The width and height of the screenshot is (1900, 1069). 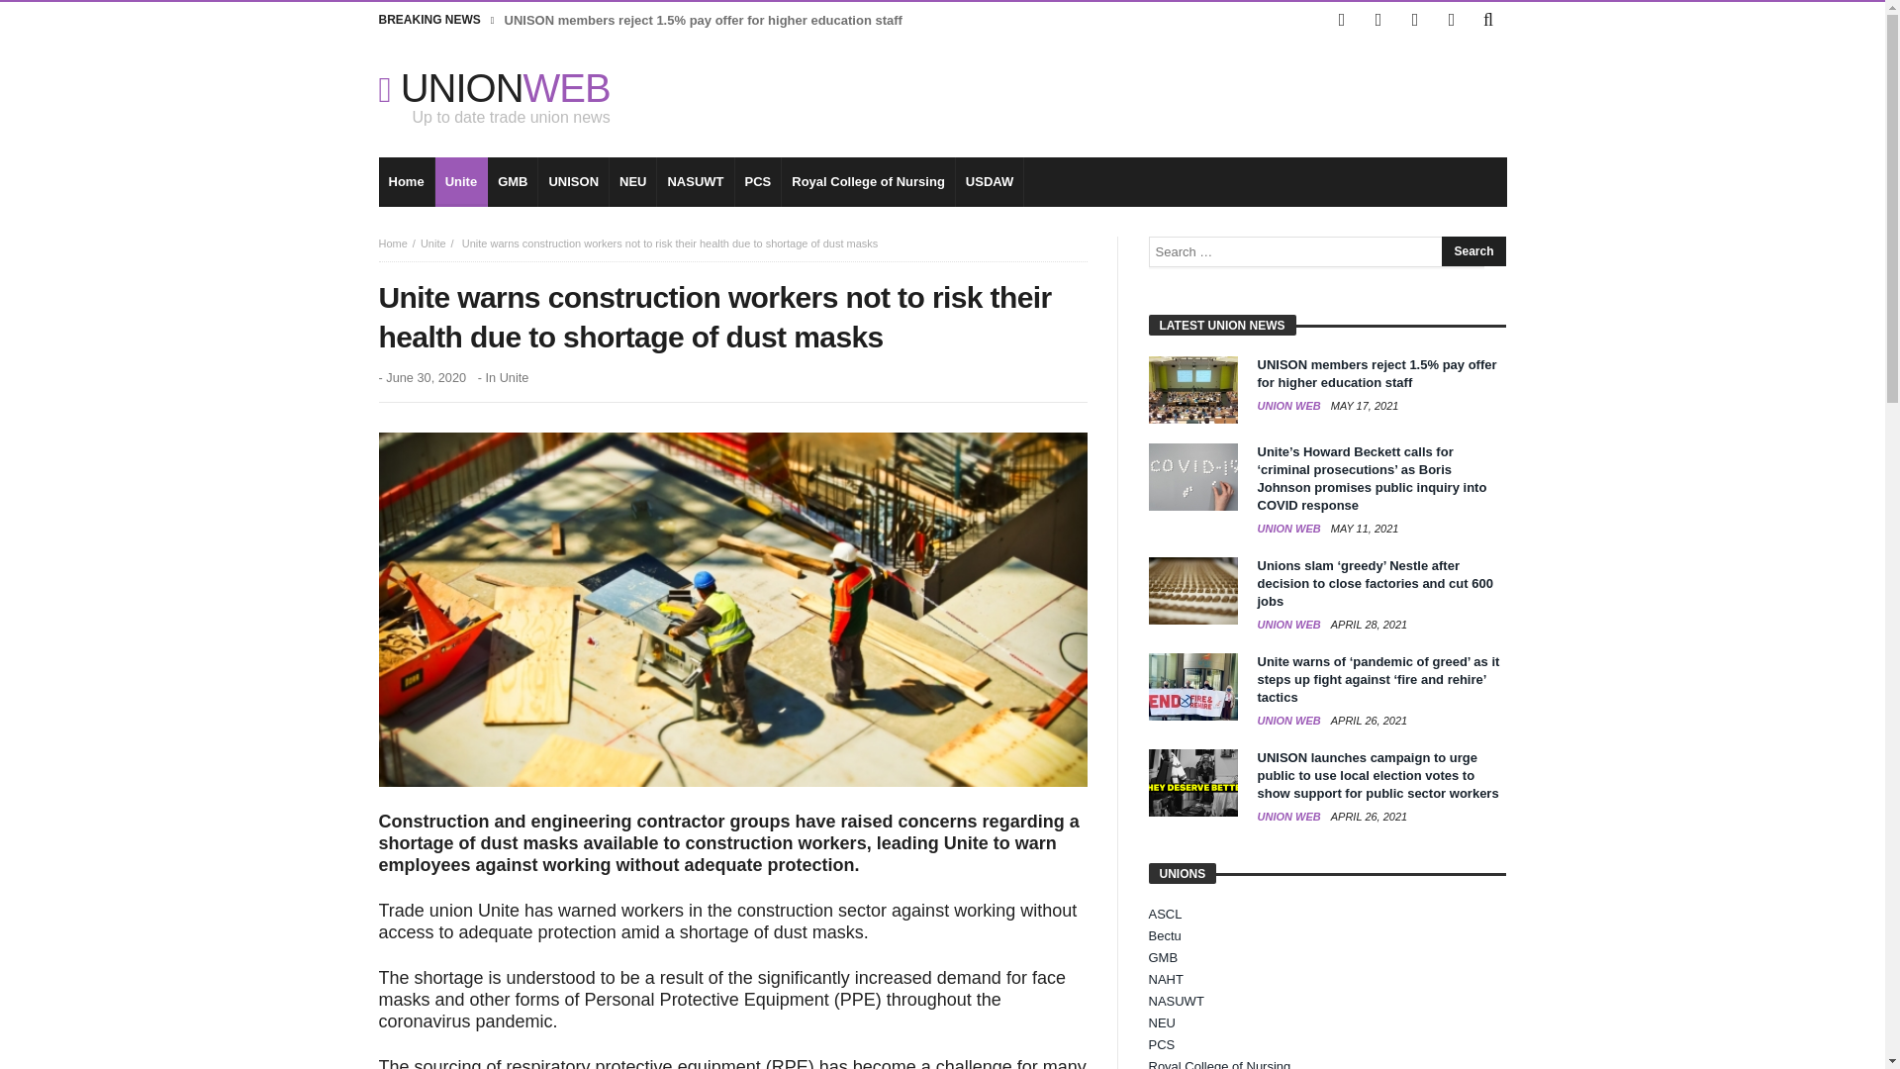 What do you see at coordinates (1377, 20) in the screenshot?
I see `Twitter` at bounding box center [1377, 20].